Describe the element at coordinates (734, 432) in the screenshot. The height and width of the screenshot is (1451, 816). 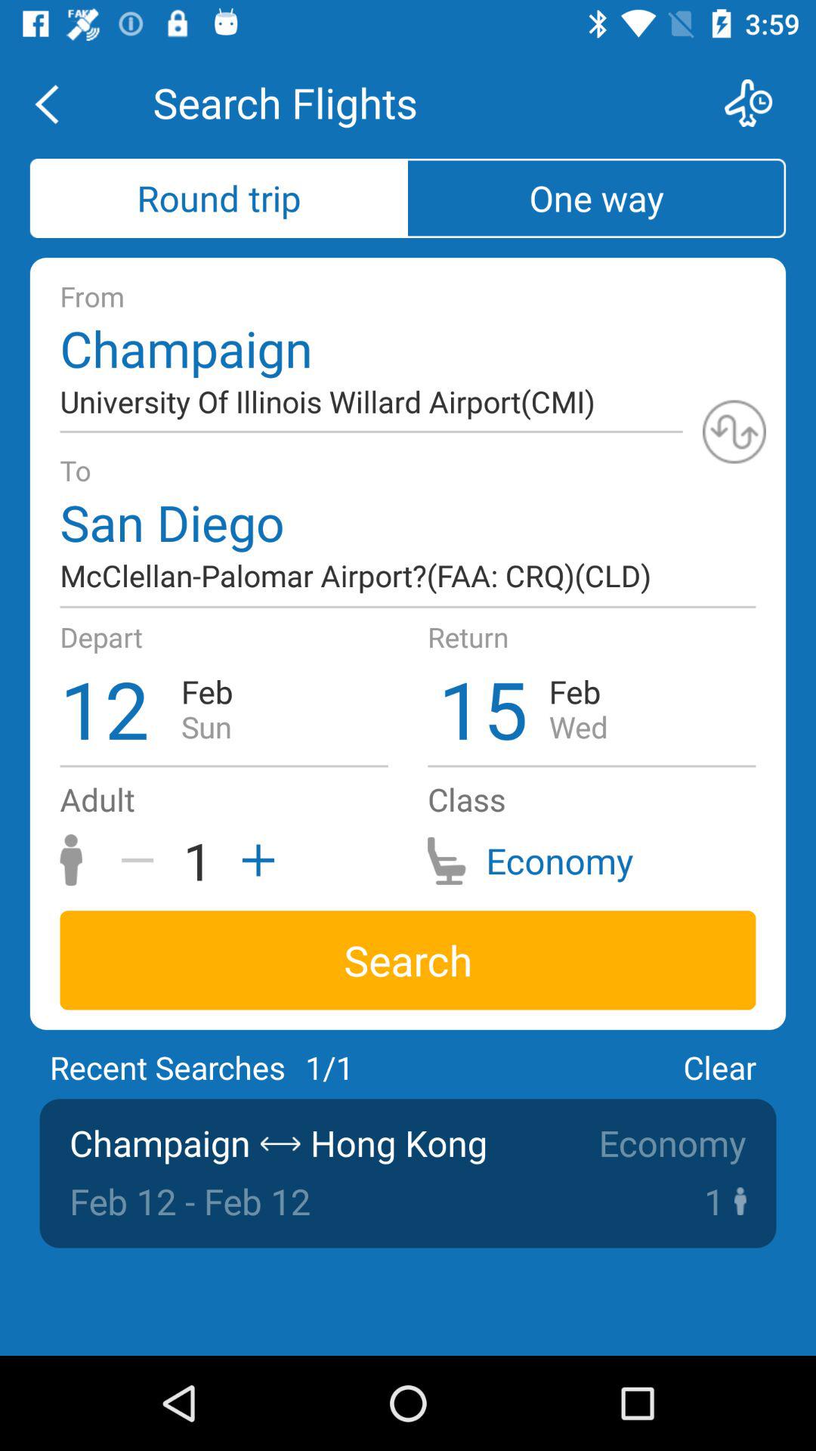
I see `click icon above san diego icon` at that location.